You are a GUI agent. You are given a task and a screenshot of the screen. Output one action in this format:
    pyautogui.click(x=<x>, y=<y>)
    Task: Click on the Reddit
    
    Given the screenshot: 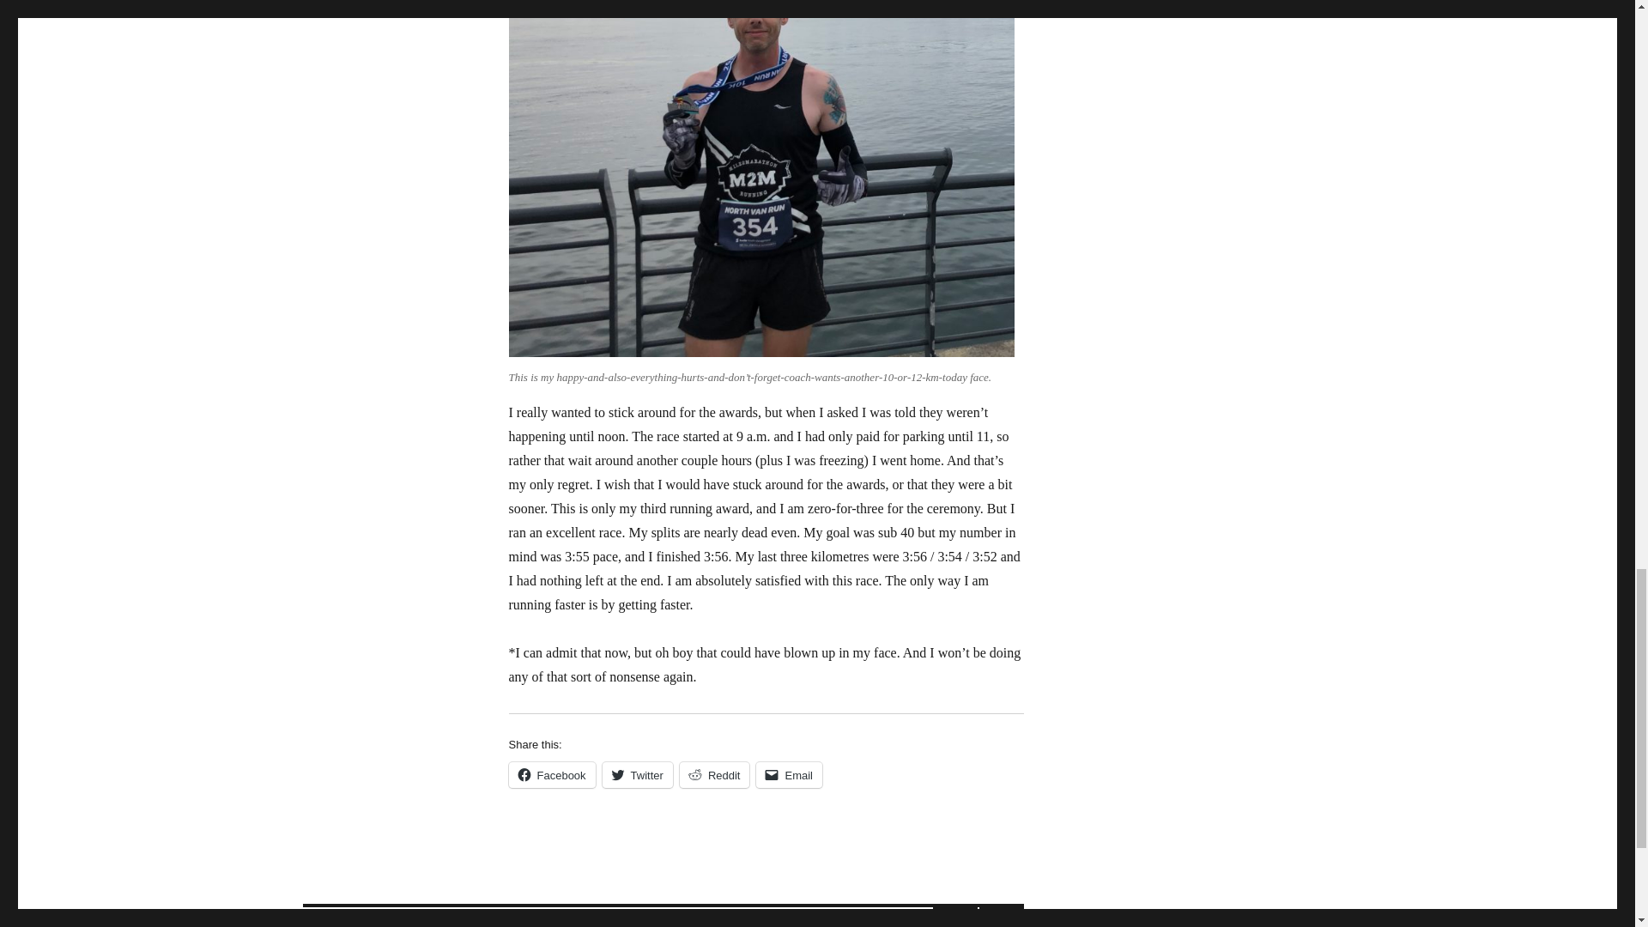 What is the action you would take?
    pyautogui.click(x=714, y=774)
    